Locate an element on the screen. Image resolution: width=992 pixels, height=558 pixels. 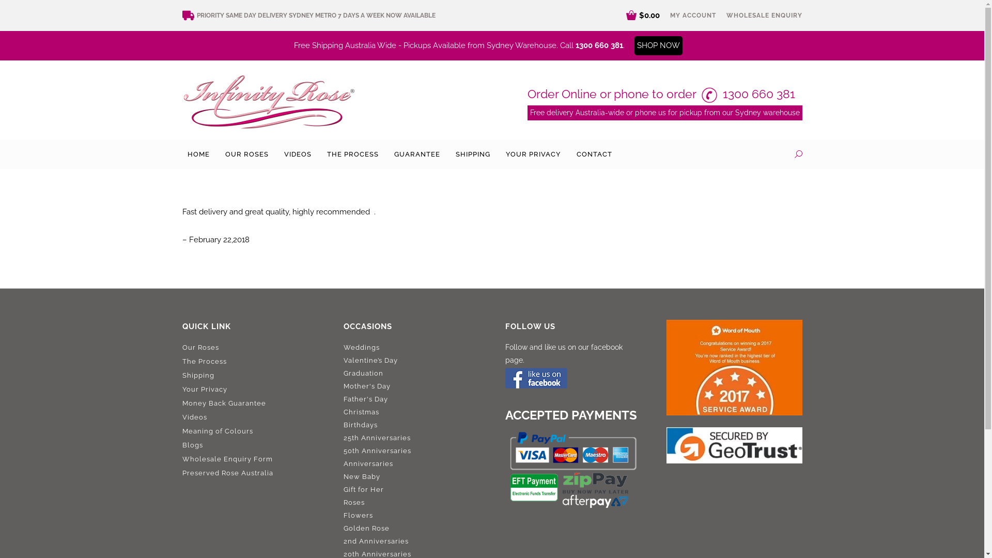
$0.00 is located at coordinates (643, 16).